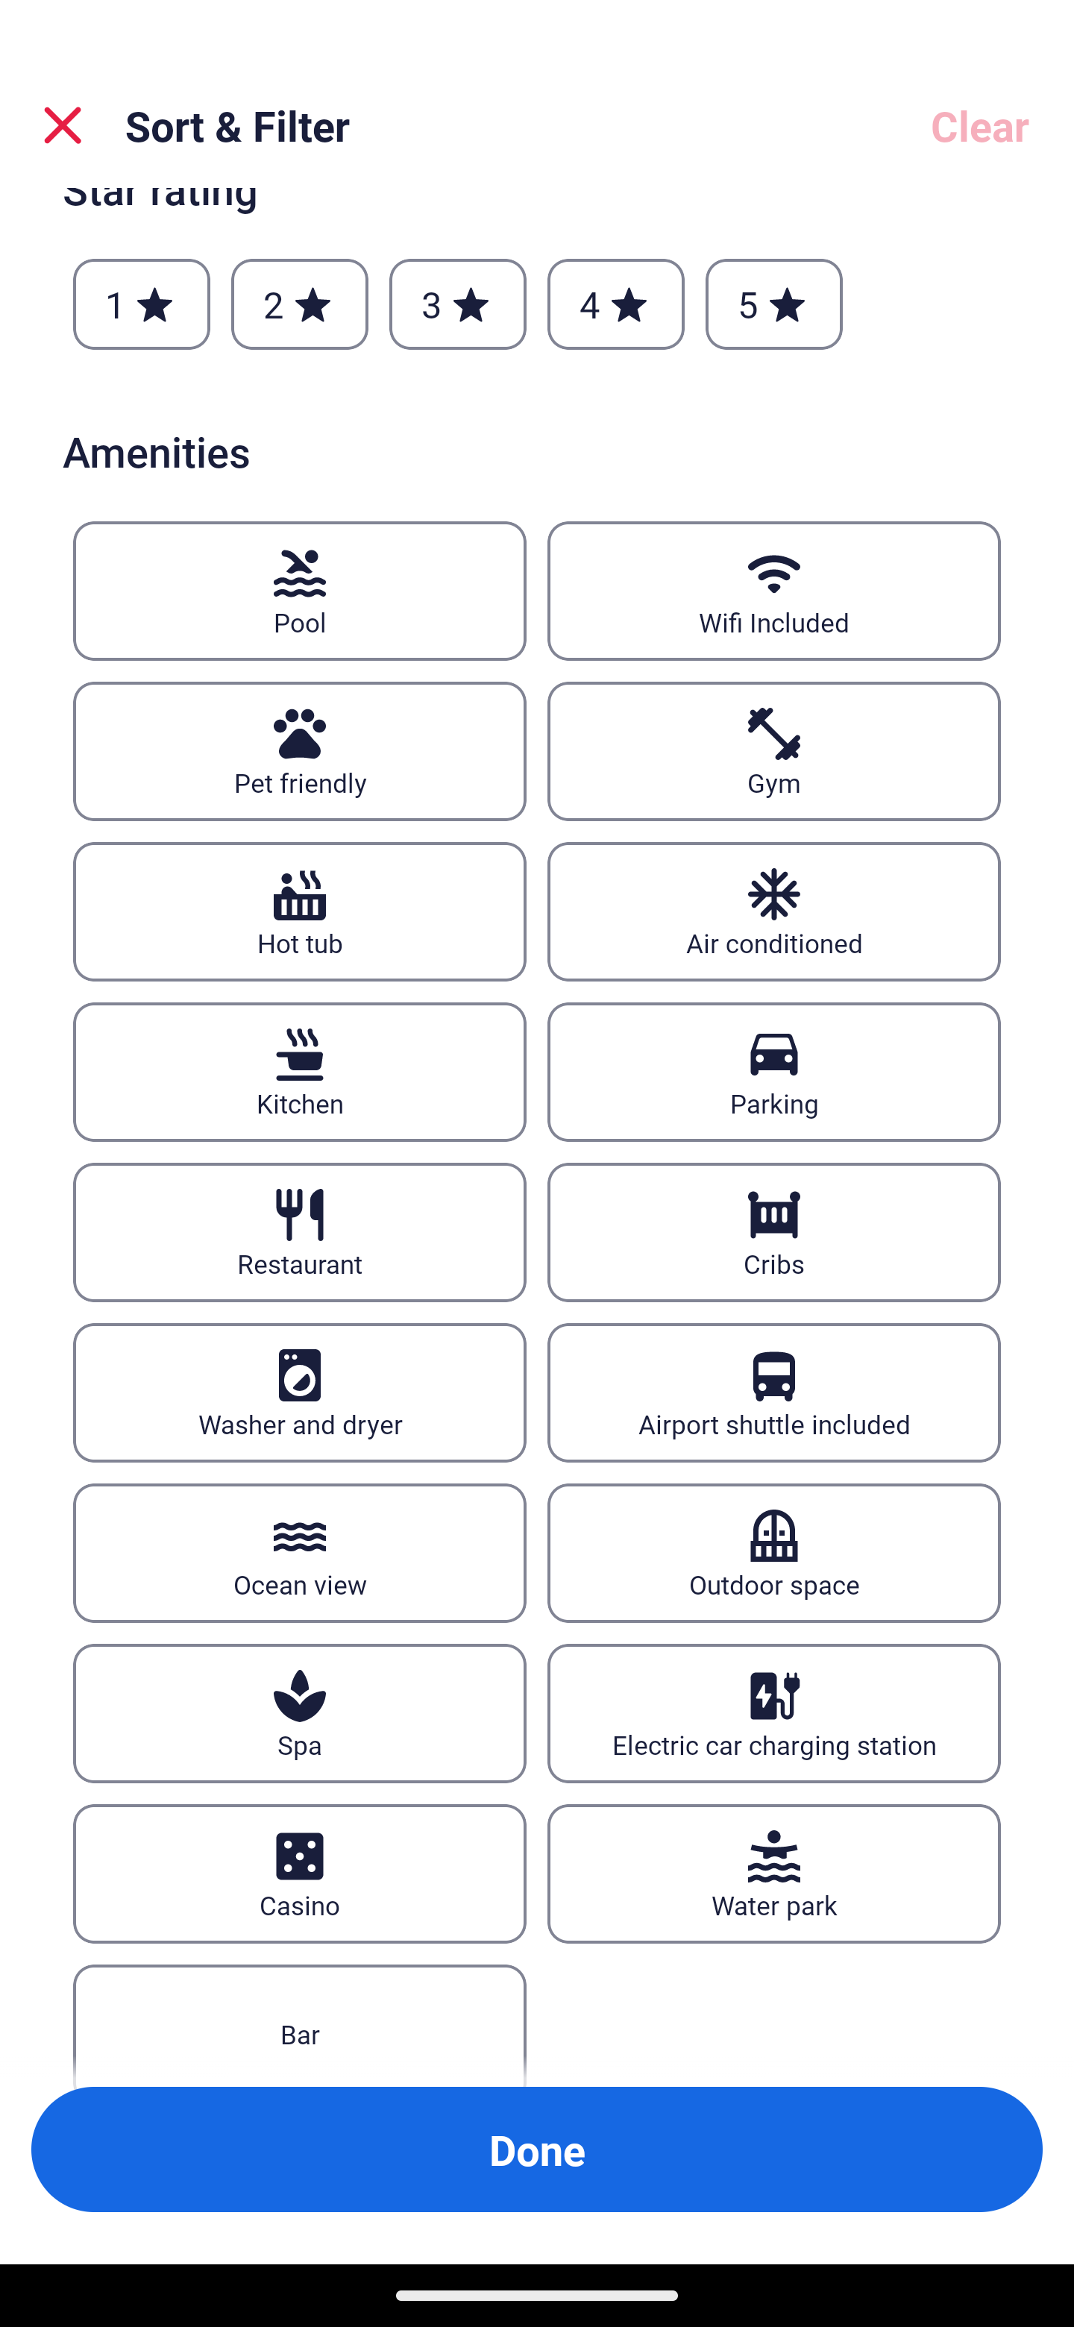 Image resolution: width=1074 pixels, height=2327 pixels. Describe the element at coordinates (457, 304) in the screenshot. I see `3` at that location.